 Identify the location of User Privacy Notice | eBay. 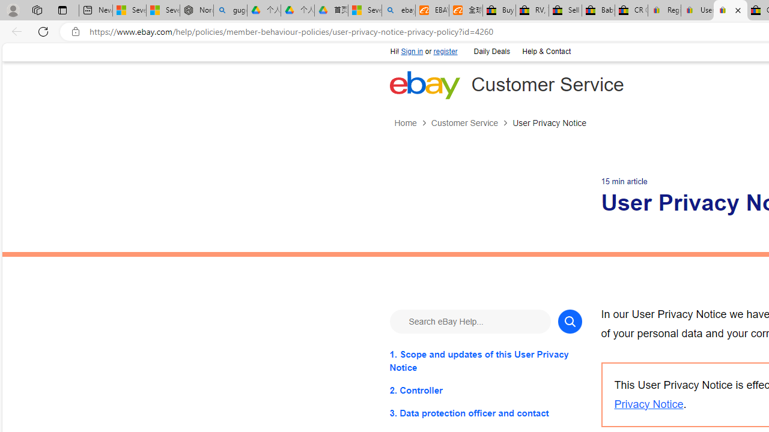
(731, 11).